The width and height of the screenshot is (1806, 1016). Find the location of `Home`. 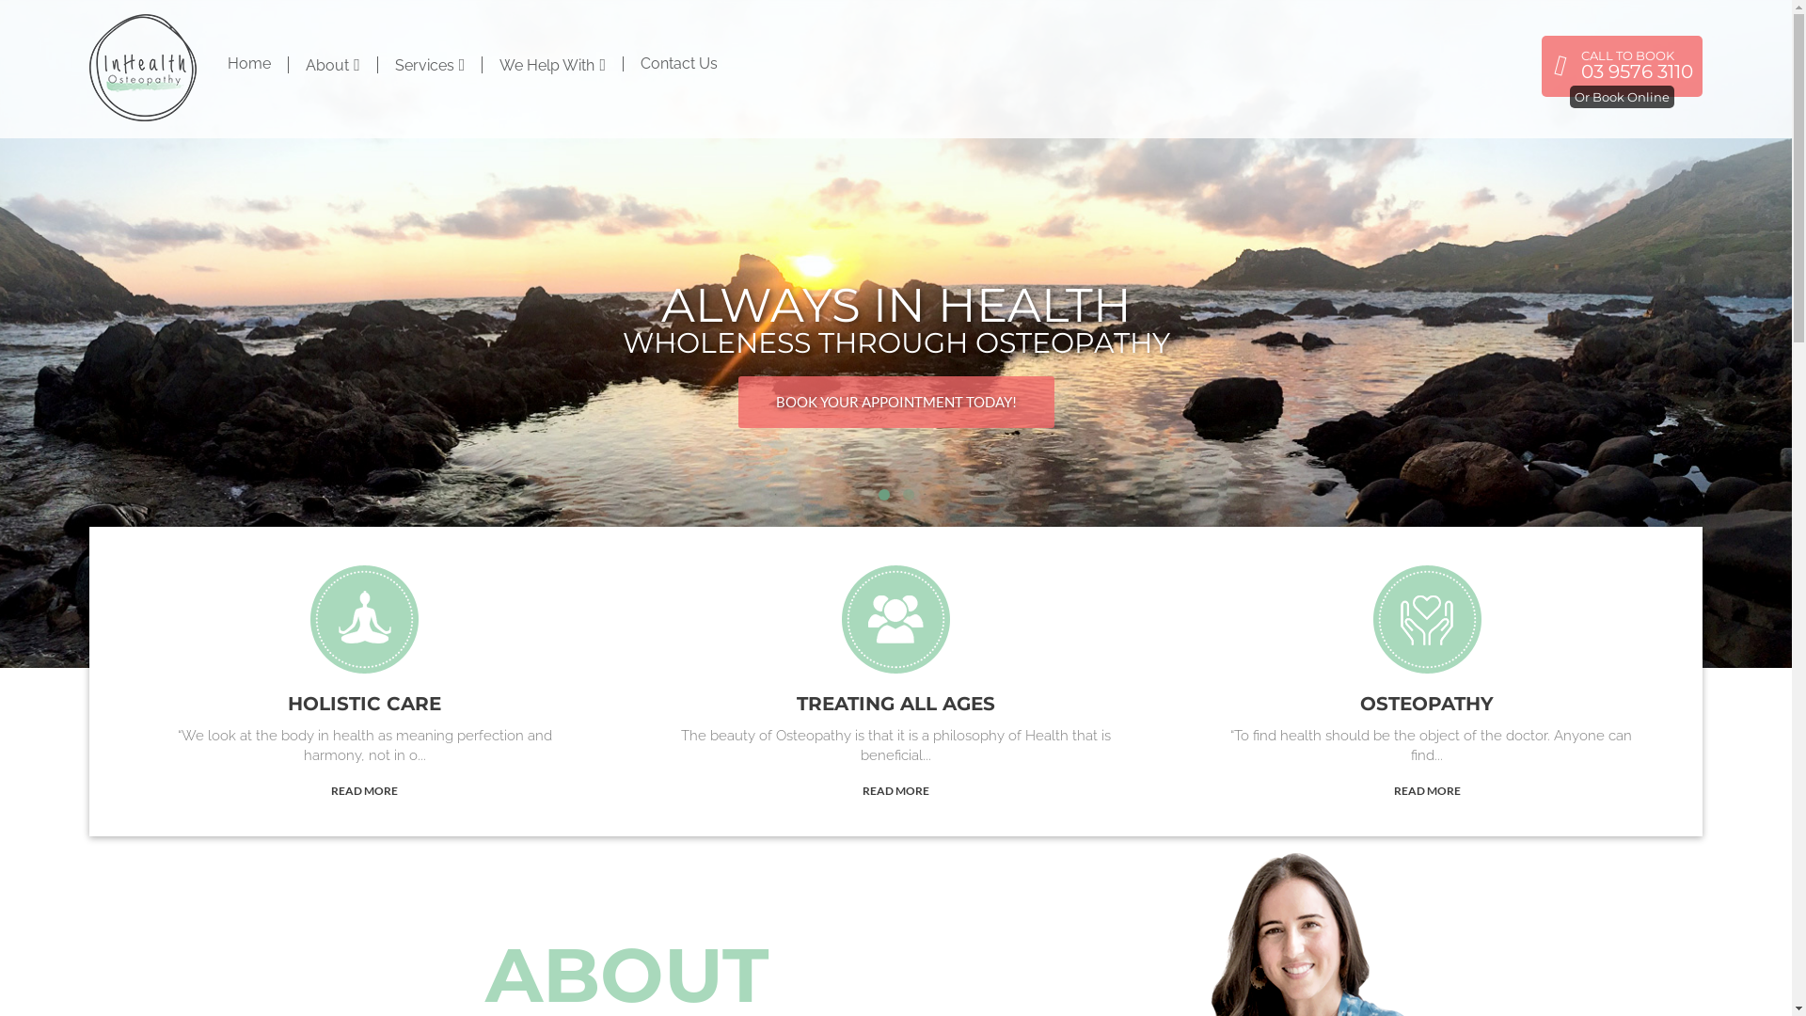

Home is located at coordinates (249, 64).